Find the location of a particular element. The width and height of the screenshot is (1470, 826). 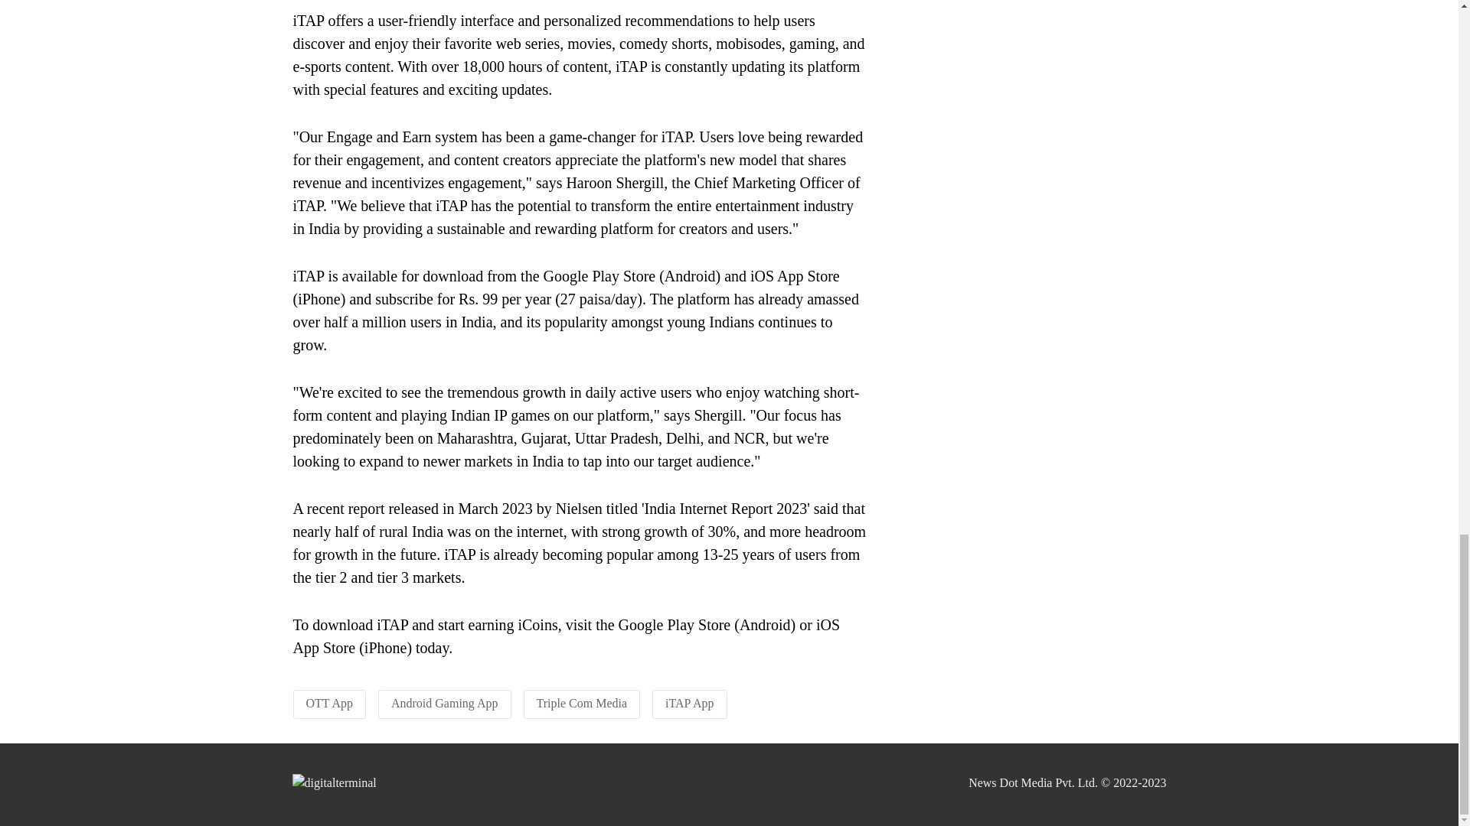

iTAP App is located at coordinates (689, 703).